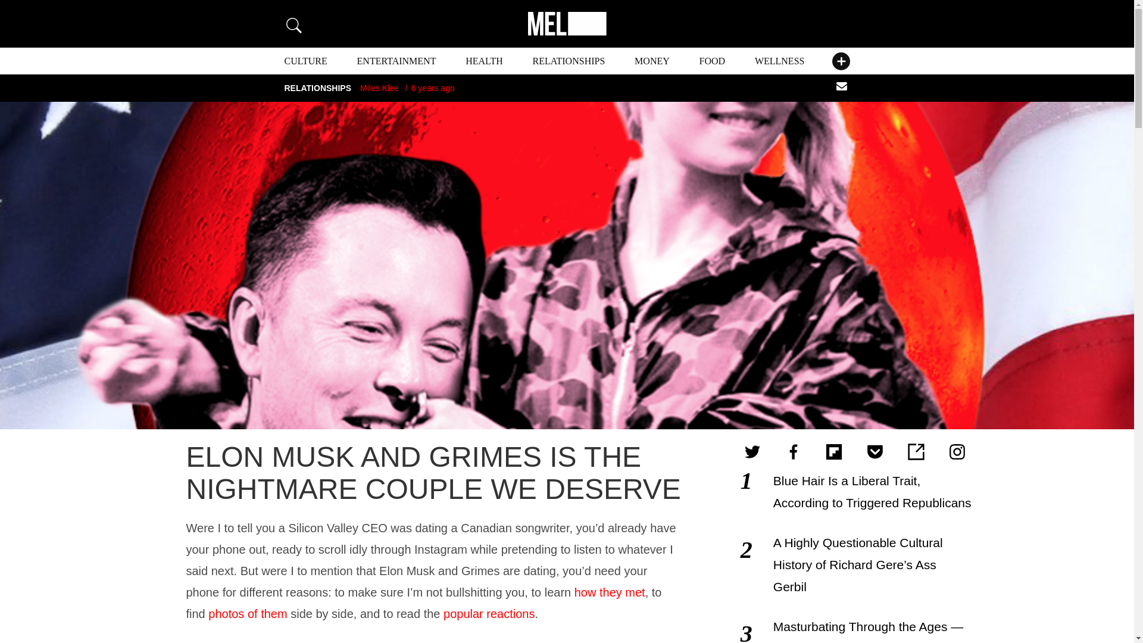  What do you see at coordinates (779, 61) in the screenshot?
I see `WELLNESS` at bounding box center [779, 61].